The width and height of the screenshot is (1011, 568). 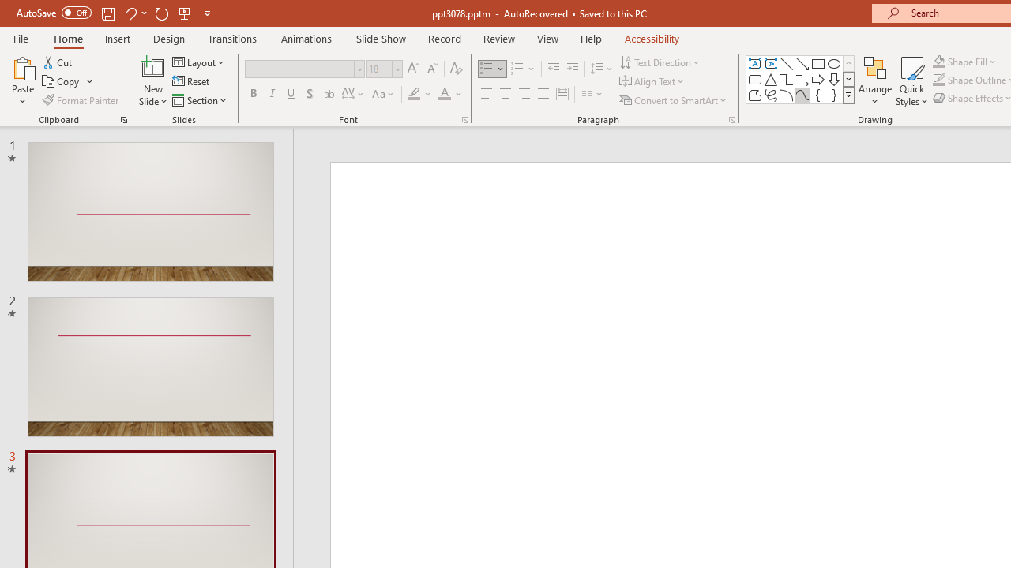 What do you see at coordinates (153, 80) in the screenshot?
I see `New Slide` at bounding box center [153, 80].